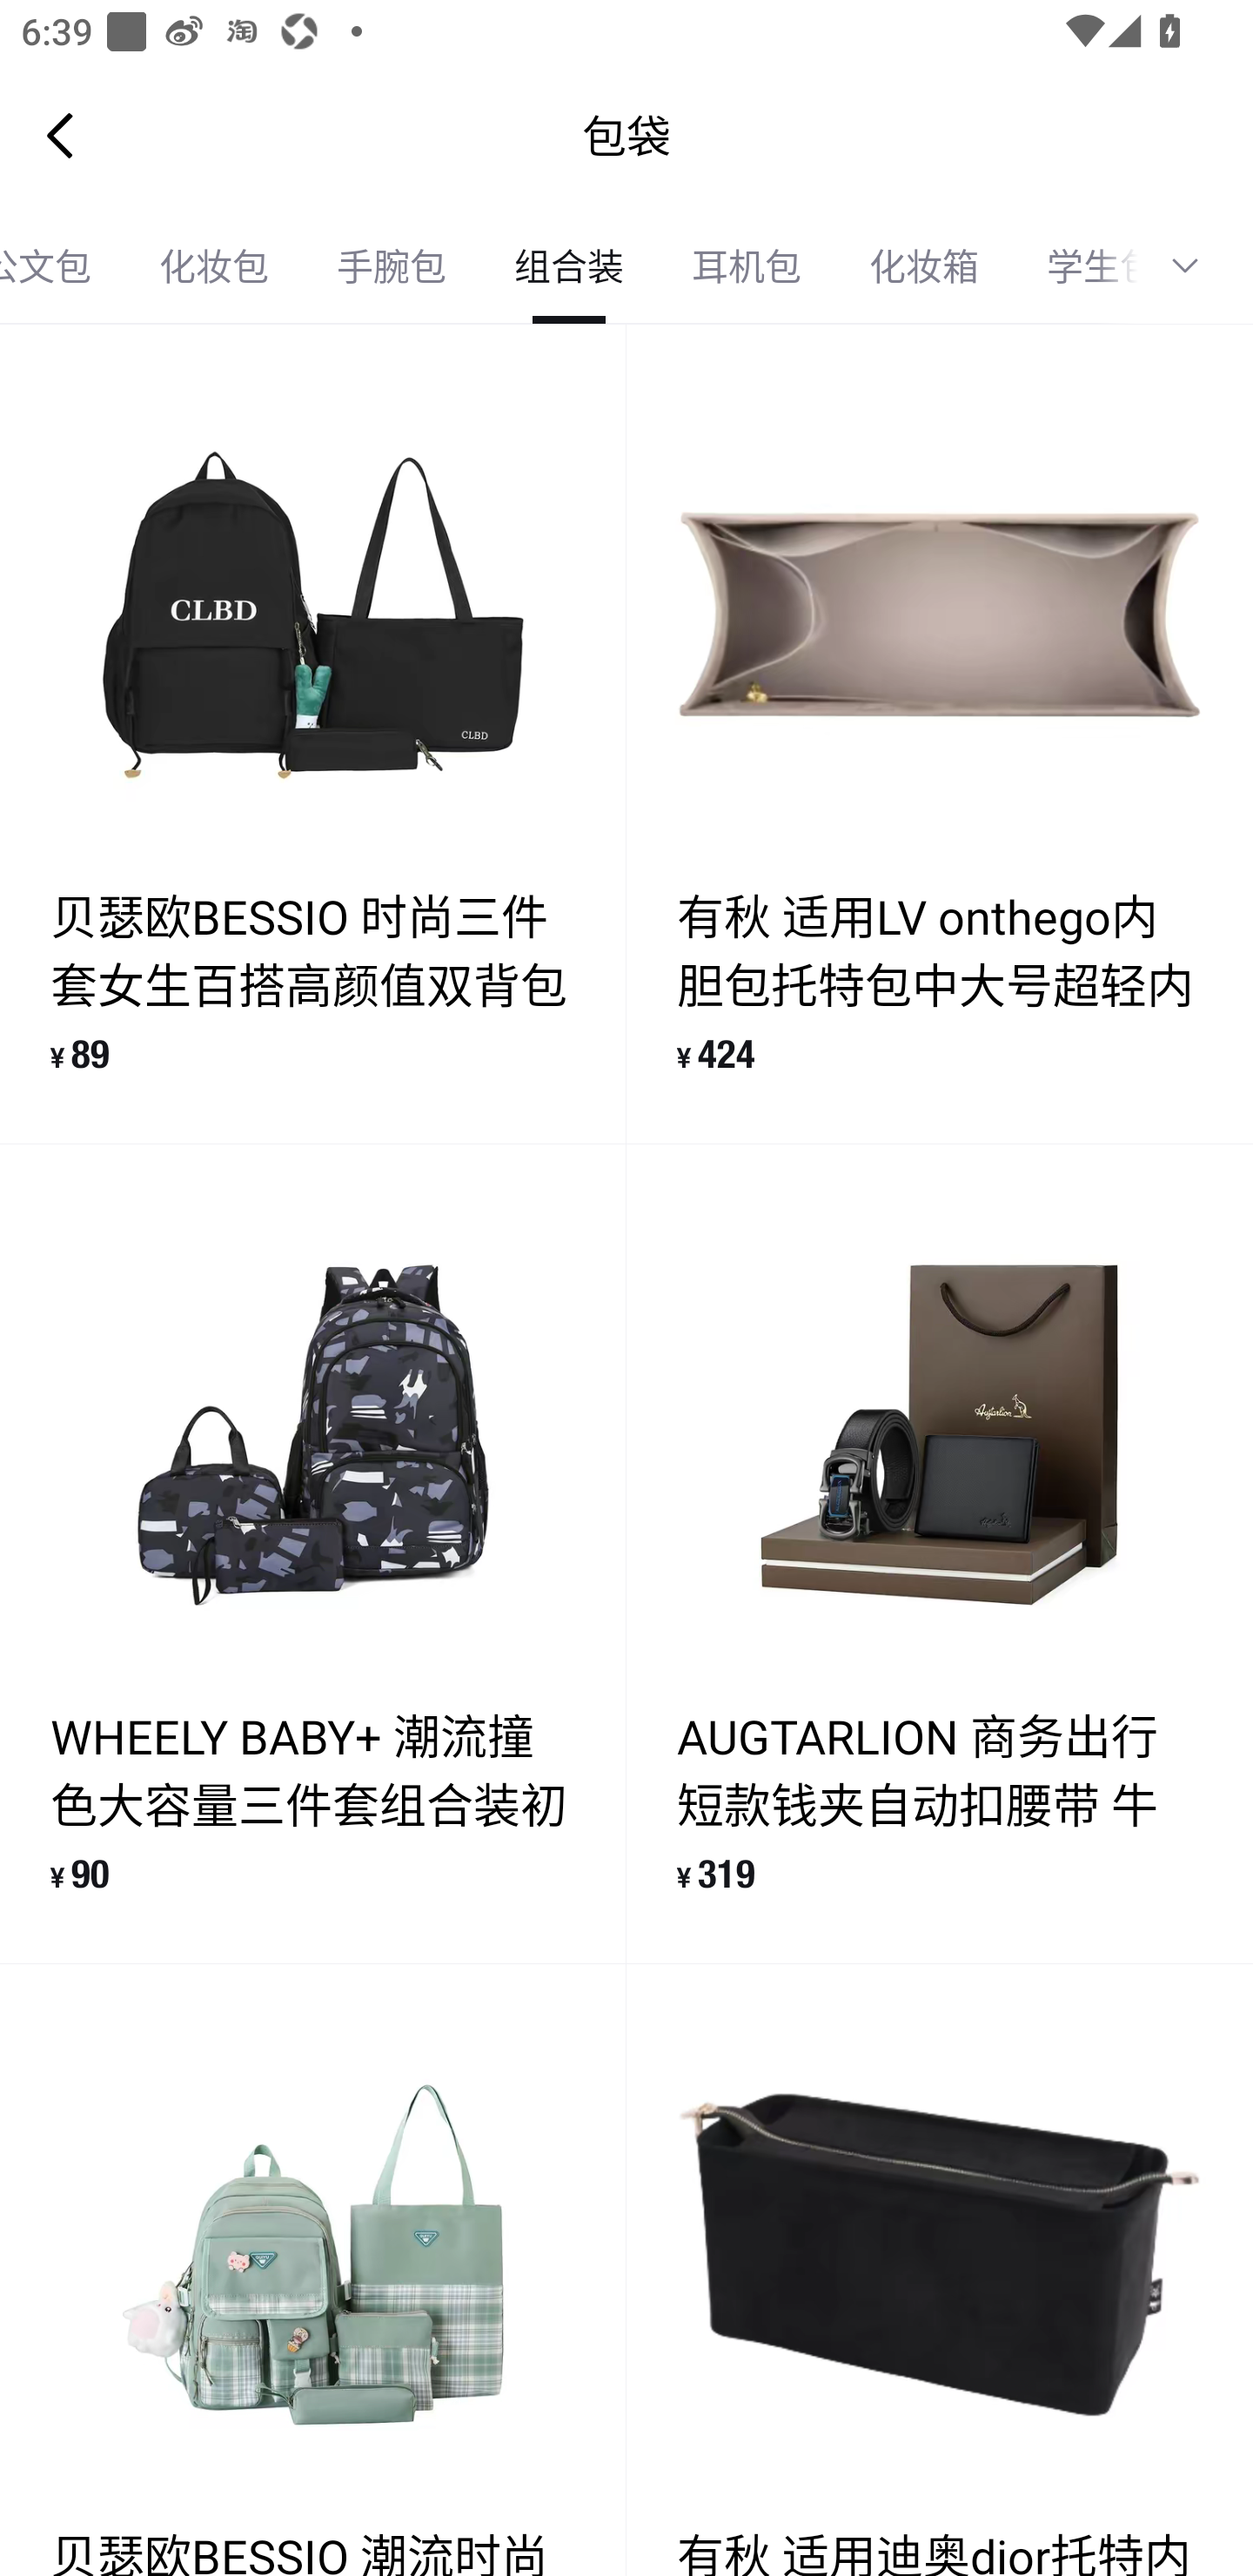 The image size is (1253, 2576). I want to click on 手腕包, so click(392, 266).